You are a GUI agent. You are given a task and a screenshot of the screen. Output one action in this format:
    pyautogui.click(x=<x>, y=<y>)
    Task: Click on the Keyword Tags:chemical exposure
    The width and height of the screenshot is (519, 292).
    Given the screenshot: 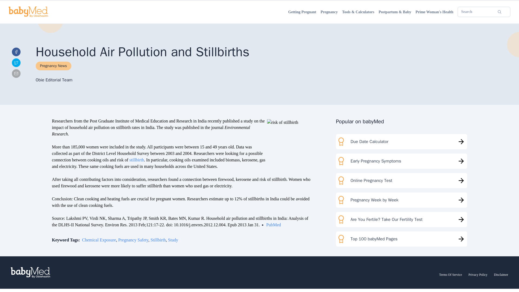 What is the action you would take?
    pyautogui.click(x=31, y=235)
    